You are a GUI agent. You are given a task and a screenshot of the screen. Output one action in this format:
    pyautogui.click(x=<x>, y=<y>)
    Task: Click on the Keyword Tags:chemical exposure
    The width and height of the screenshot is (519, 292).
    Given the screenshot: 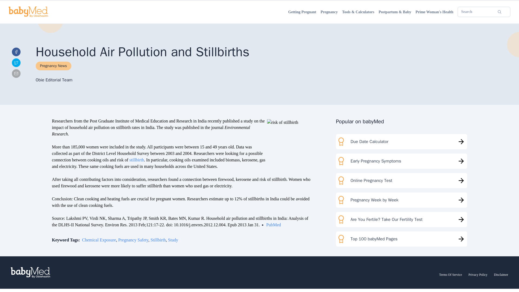 What is the action you would take?
    pyautogui.click(x=31, y=235)
    